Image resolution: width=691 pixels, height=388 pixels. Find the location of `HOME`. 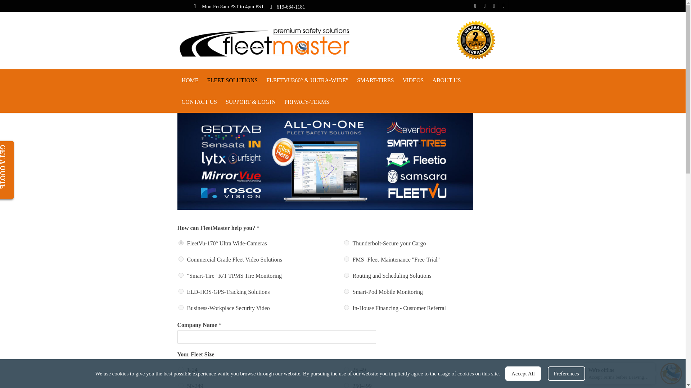

HOME is located at coordinates (190, 80).